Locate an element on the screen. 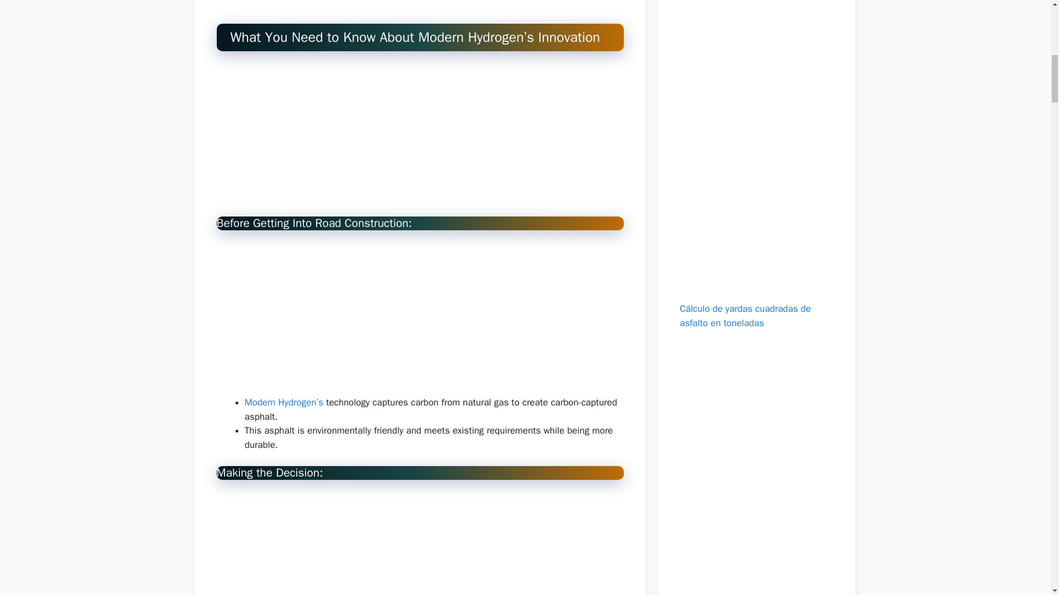 The height and width of the screenshot is (595, 1059). Advertisement is located at coordinates (756, 151).